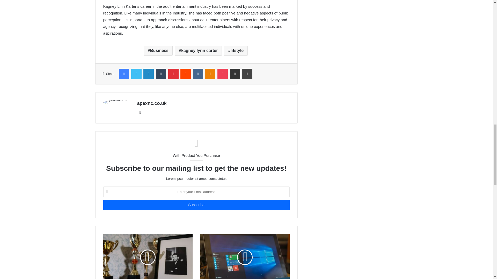  I want to click on Business, so click(158, 51).